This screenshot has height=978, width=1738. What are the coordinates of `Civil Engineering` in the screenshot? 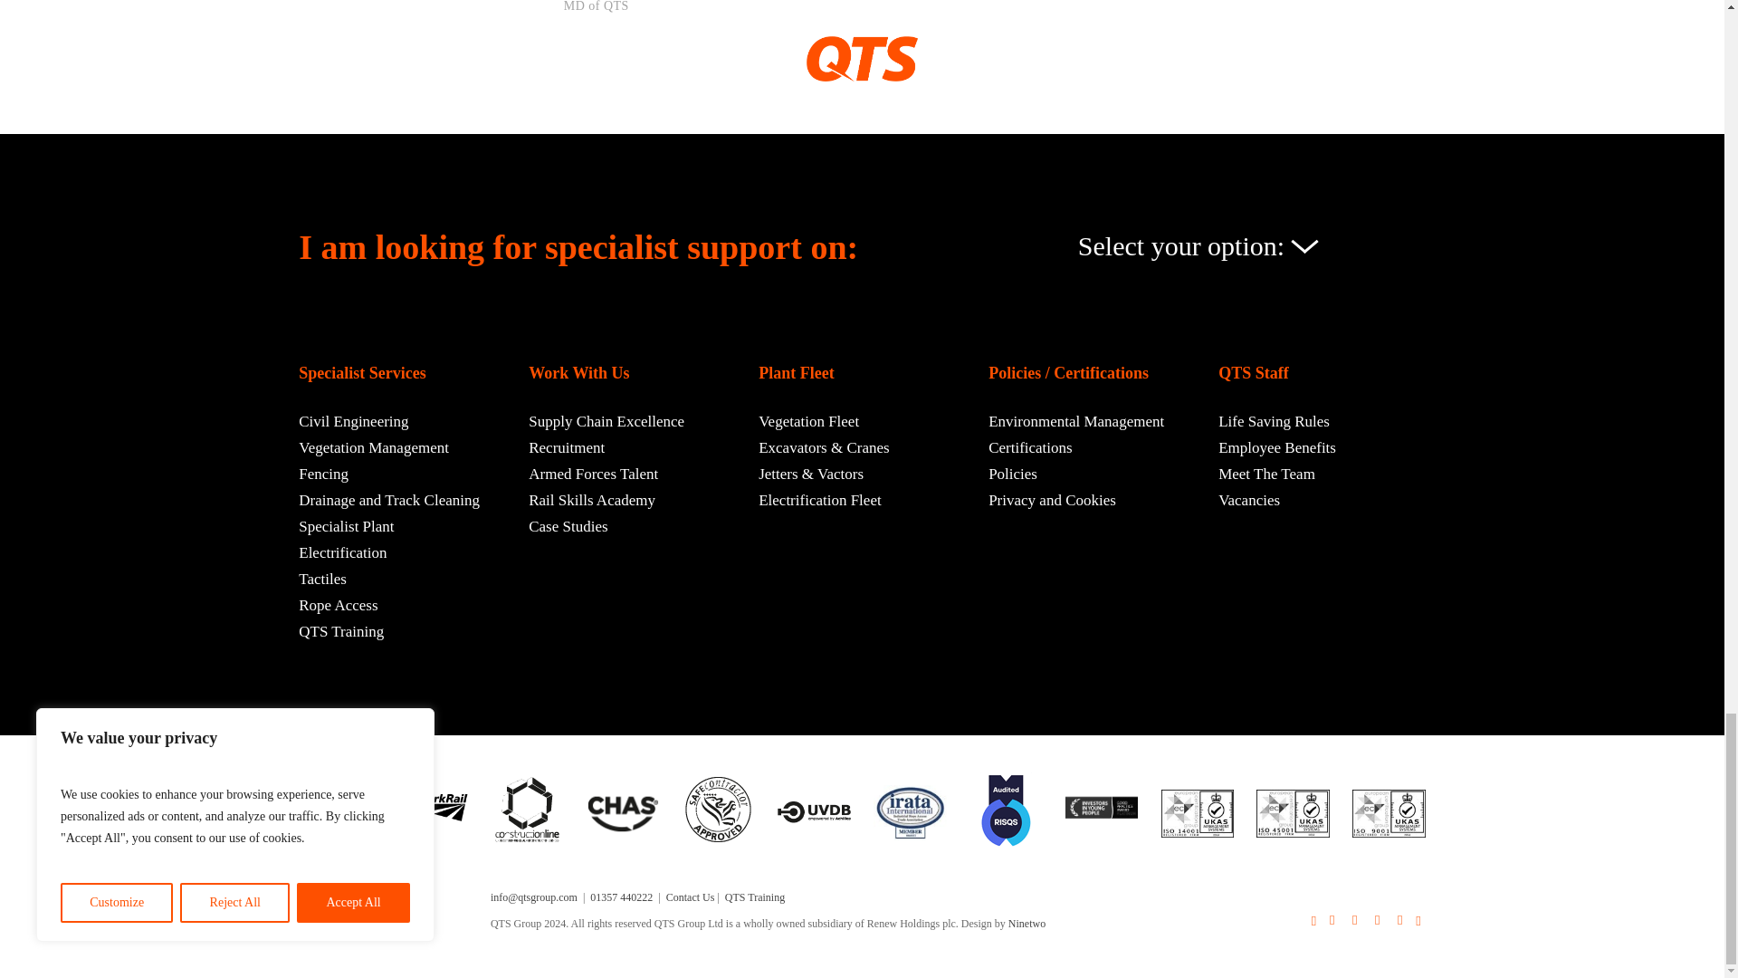 It's located at (353, 421).